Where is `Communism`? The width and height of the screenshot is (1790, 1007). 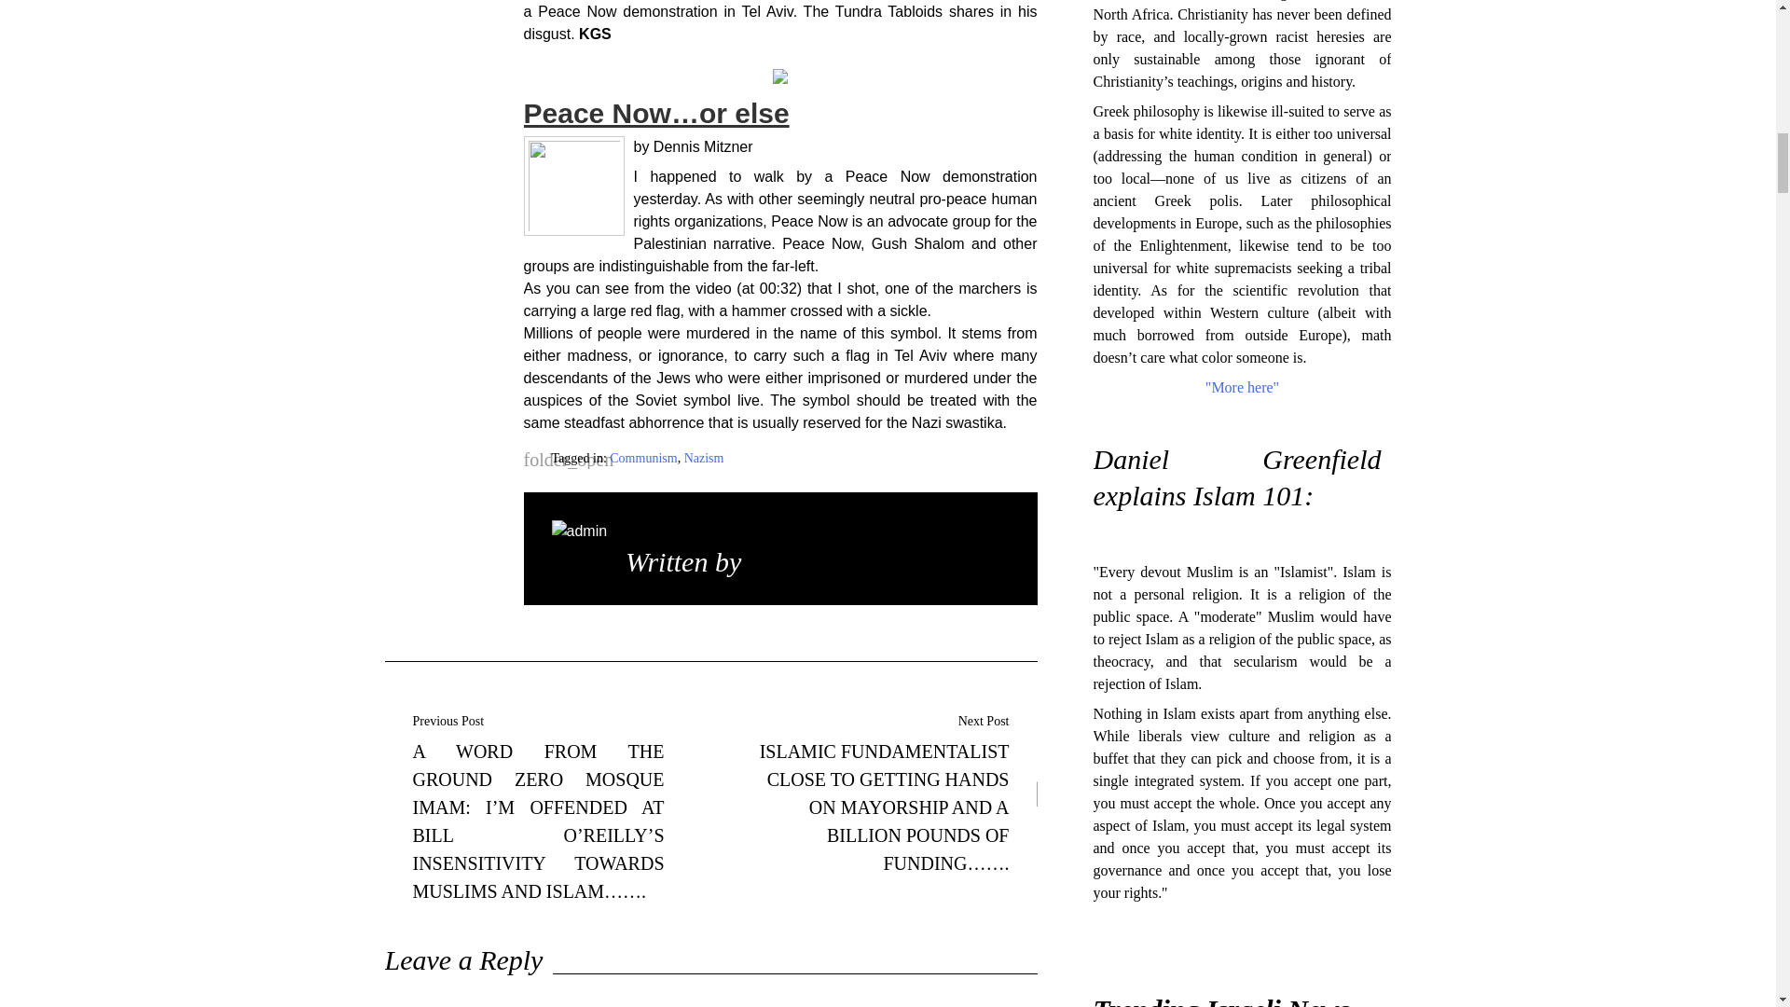 Communism is located at coordinates (643, 457).